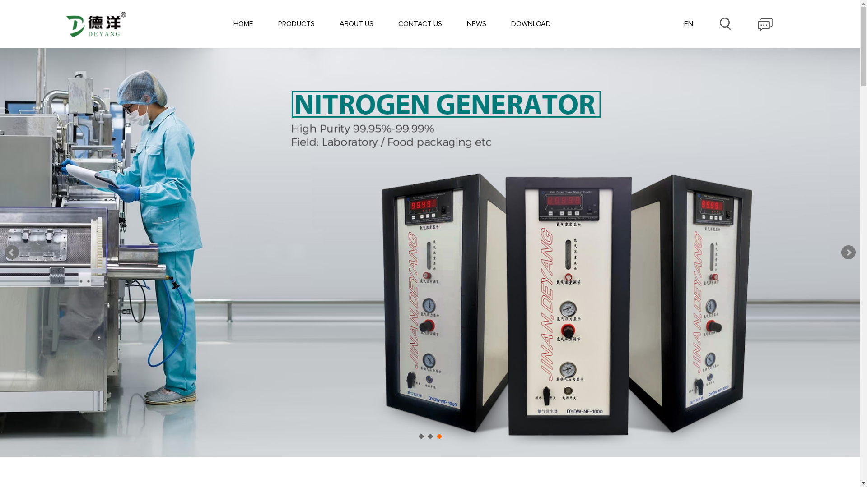 This screenshot has height=487, width=867. Describe the element at coordinates (296, 24) in the screenshot. I see `PRODUCTS` at that location.